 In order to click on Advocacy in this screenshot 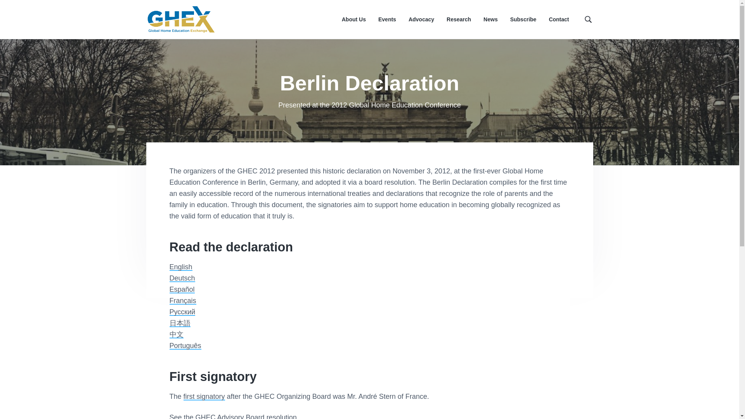, I will do `click(421, 19)`.